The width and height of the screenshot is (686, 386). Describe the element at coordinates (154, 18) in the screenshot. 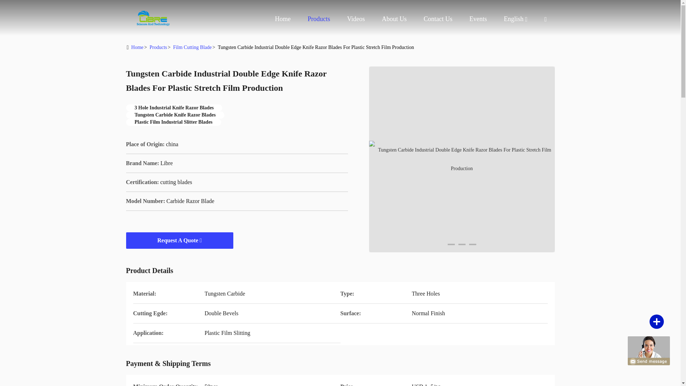

I see `Home` at that location.